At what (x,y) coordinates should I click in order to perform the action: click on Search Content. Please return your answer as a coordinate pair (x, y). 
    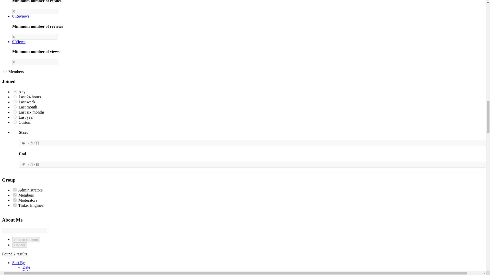
    Looking at the image, I should click on (26, 239).